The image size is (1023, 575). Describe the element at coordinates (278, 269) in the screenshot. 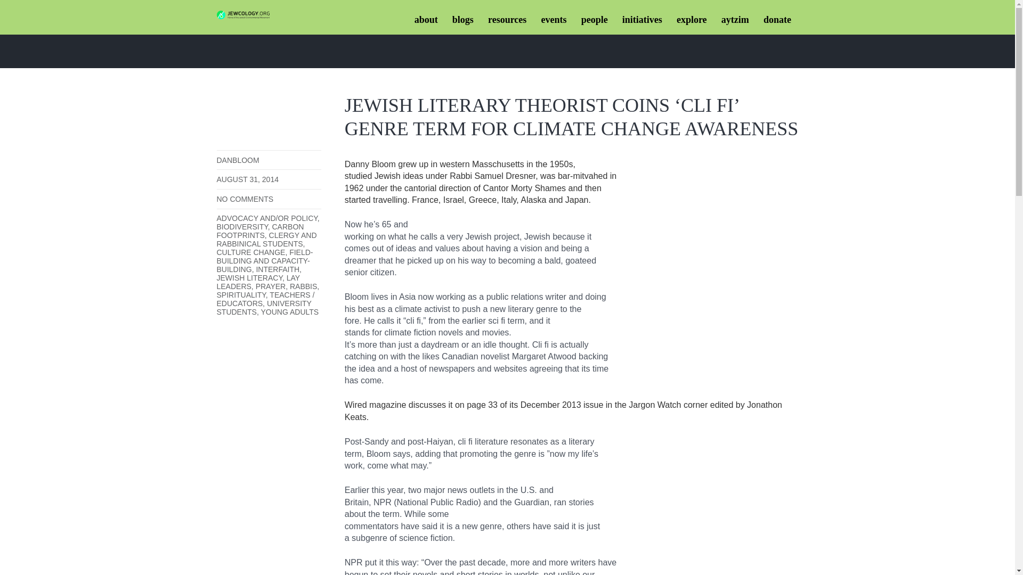

I see `INTERFAITH` at that location.